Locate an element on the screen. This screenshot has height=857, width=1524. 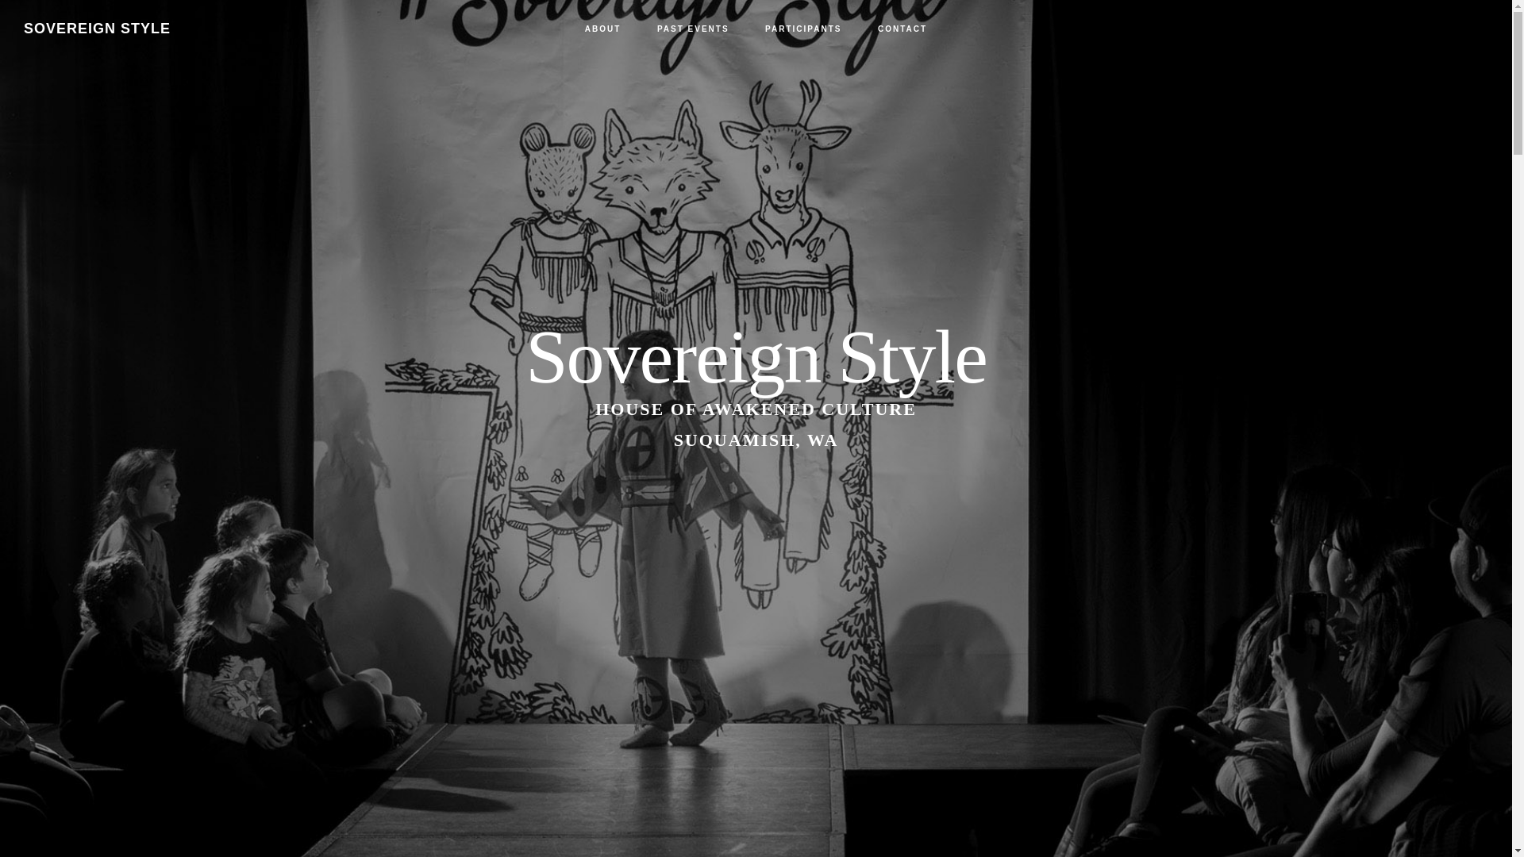
CONTACT is located at coordinates (902, 29).